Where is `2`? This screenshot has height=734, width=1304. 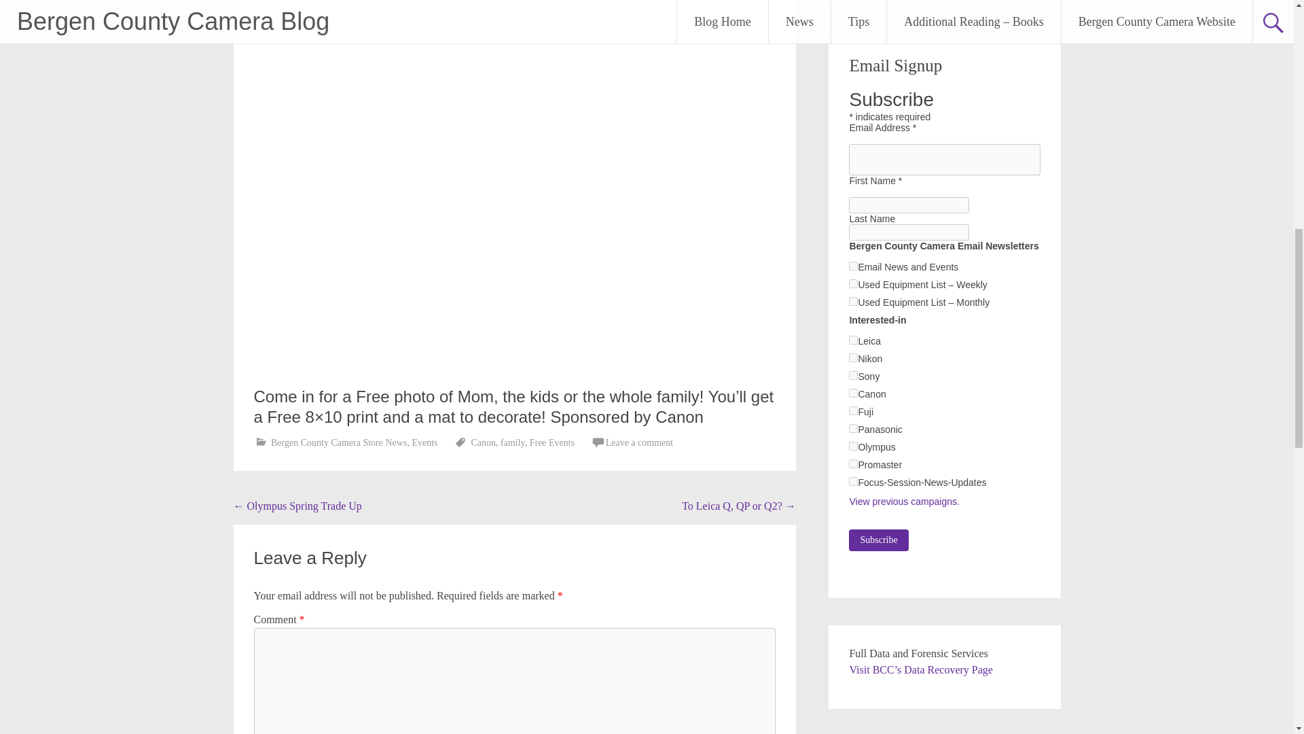 2 is located at coordinates (853, 284).